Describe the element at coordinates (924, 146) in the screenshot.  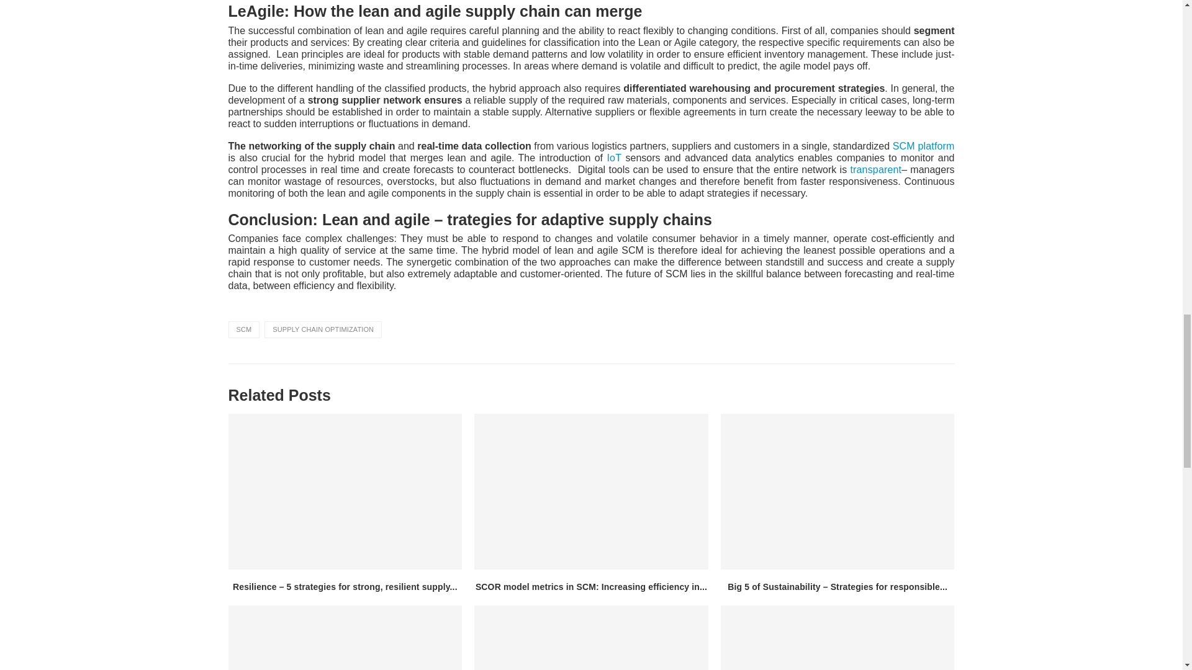
I see `SCM platform` at that location.